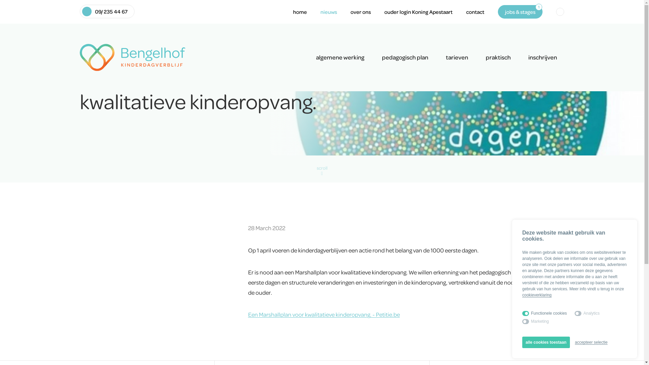 The image size is (649, 365). What do you see at coordinates (537, 295) in the screenshot?
I see `cookieverklaring` at bounding box center [537, 295].